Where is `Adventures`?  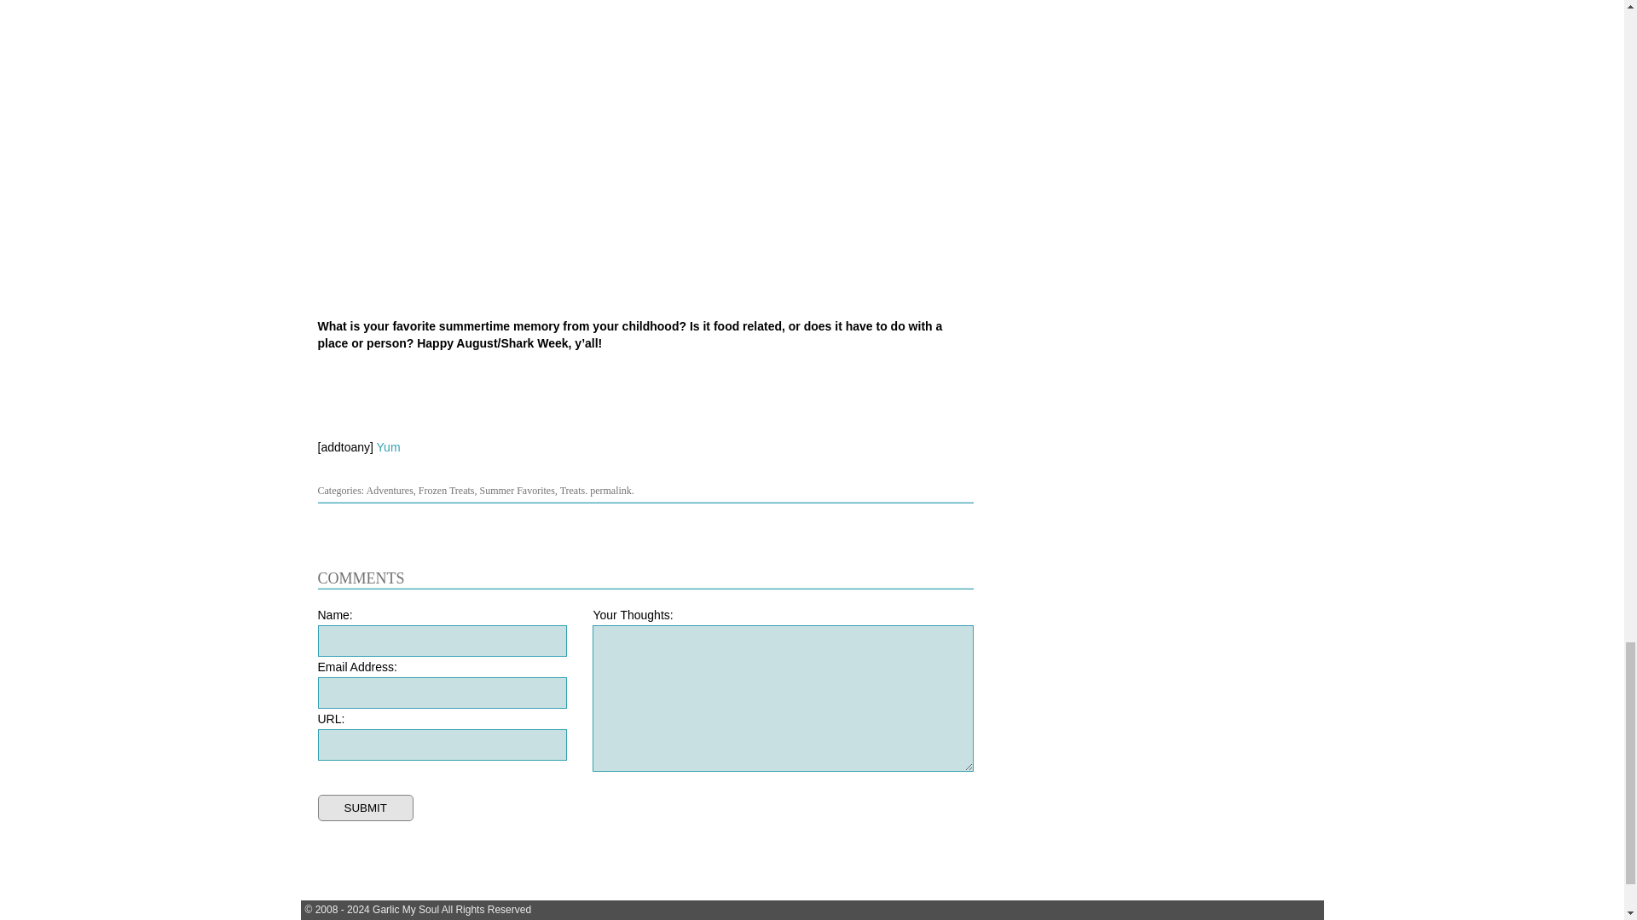 Adventures is located at coordinates (390, 491).